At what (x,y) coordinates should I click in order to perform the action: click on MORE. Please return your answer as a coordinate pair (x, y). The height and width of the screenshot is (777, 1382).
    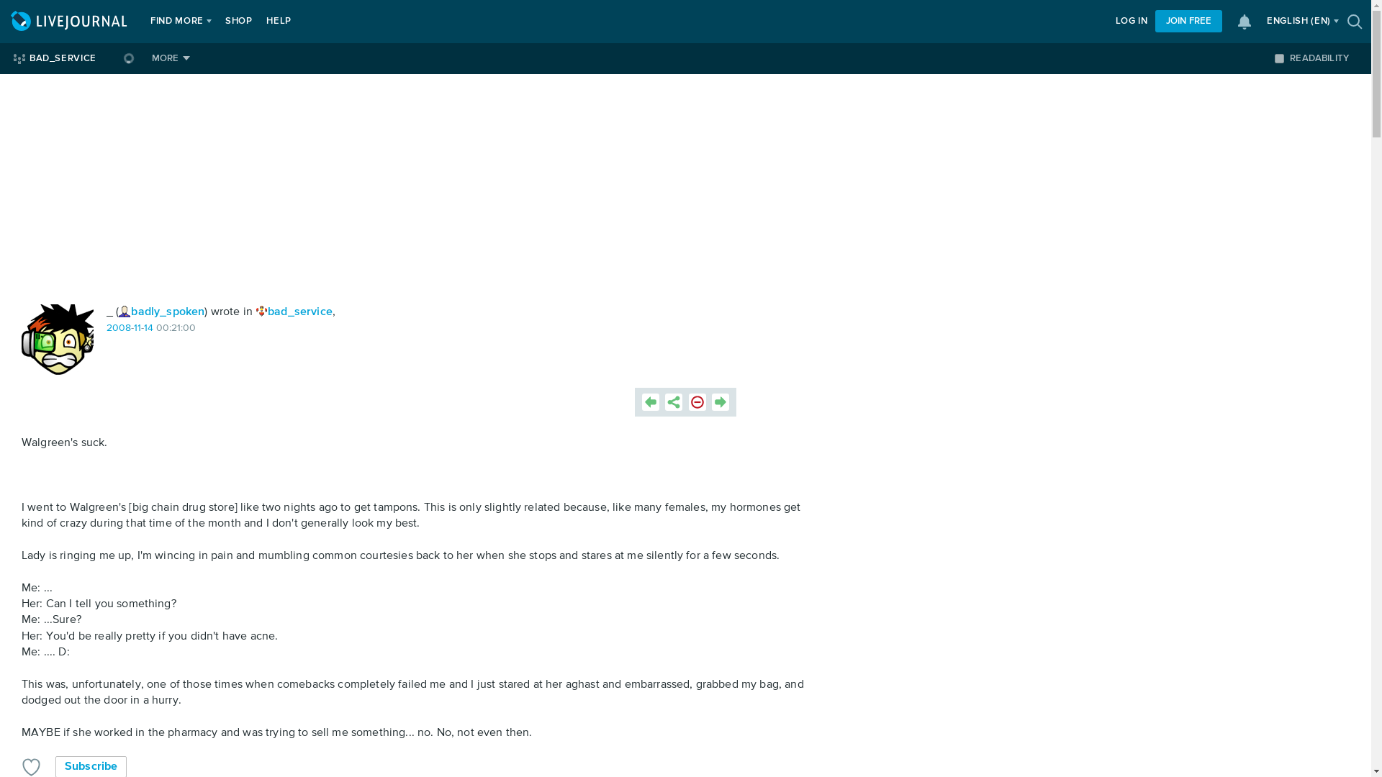
    Looking at the image, I should click on (171, 58).